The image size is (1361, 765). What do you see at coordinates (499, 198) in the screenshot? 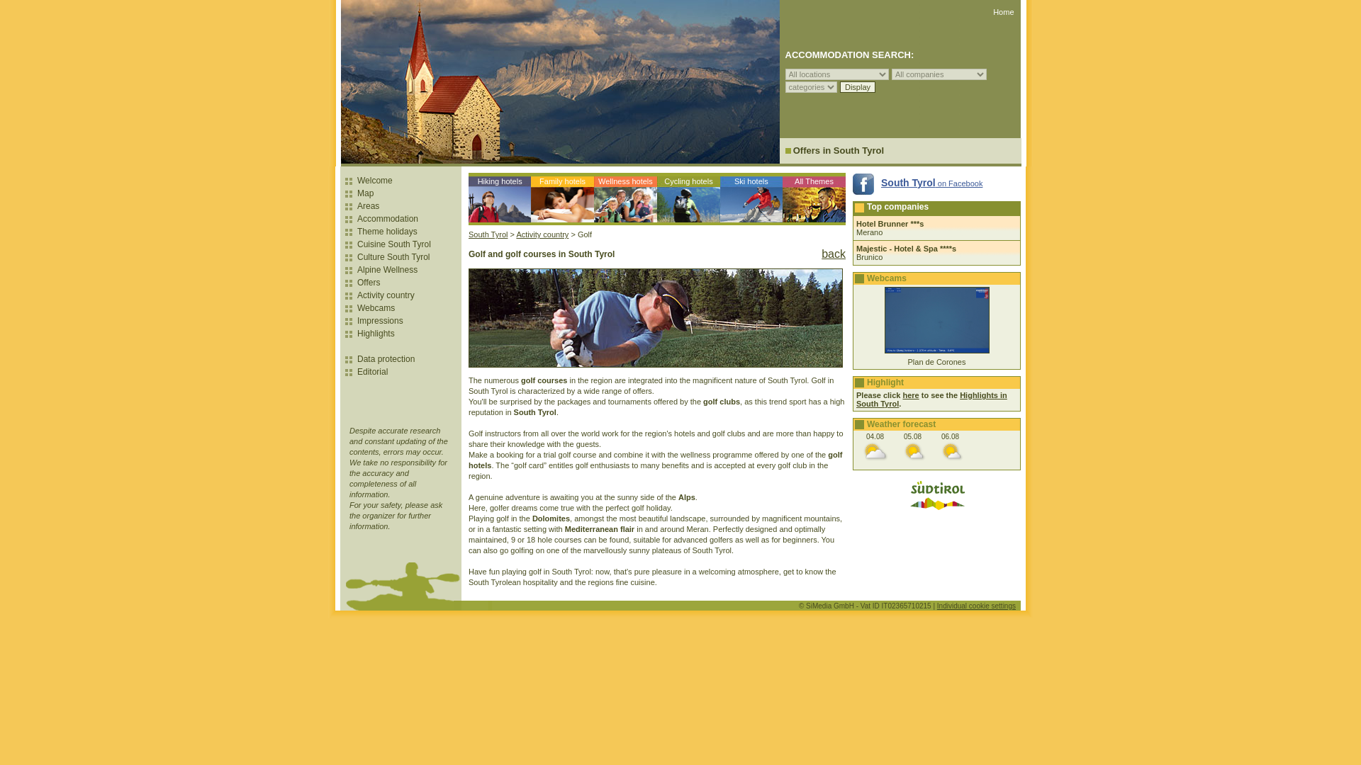
I see `Hiking hotels` at bounding box center [499, 198].